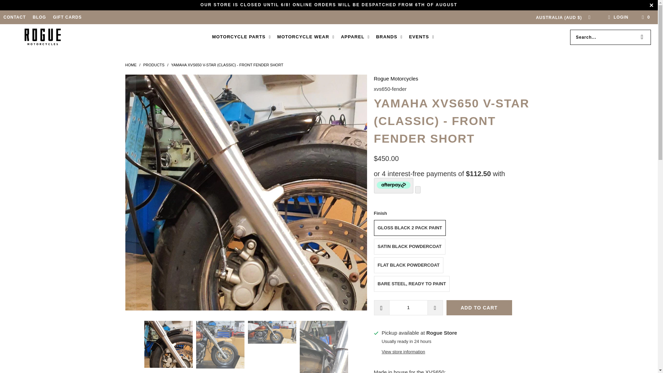  Describe the element at coordinates (154, 65) in the screenshot. I see `Products` at that location.